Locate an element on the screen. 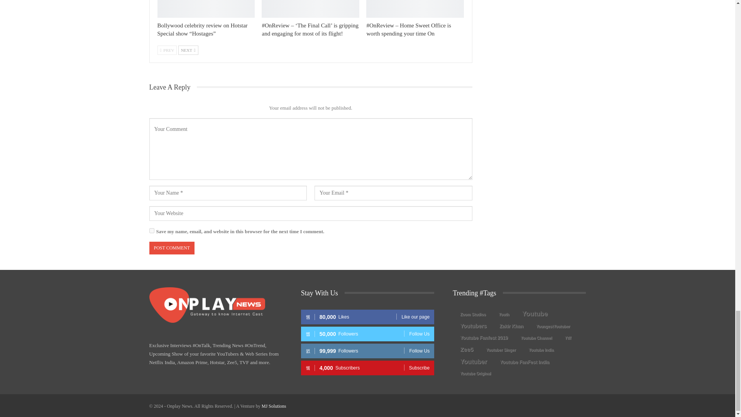  yes is located at coordinates (151, 230).